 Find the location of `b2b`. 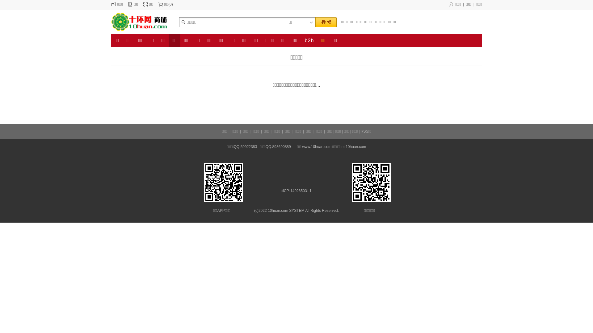

b2b is located at coordinates (309, 41).